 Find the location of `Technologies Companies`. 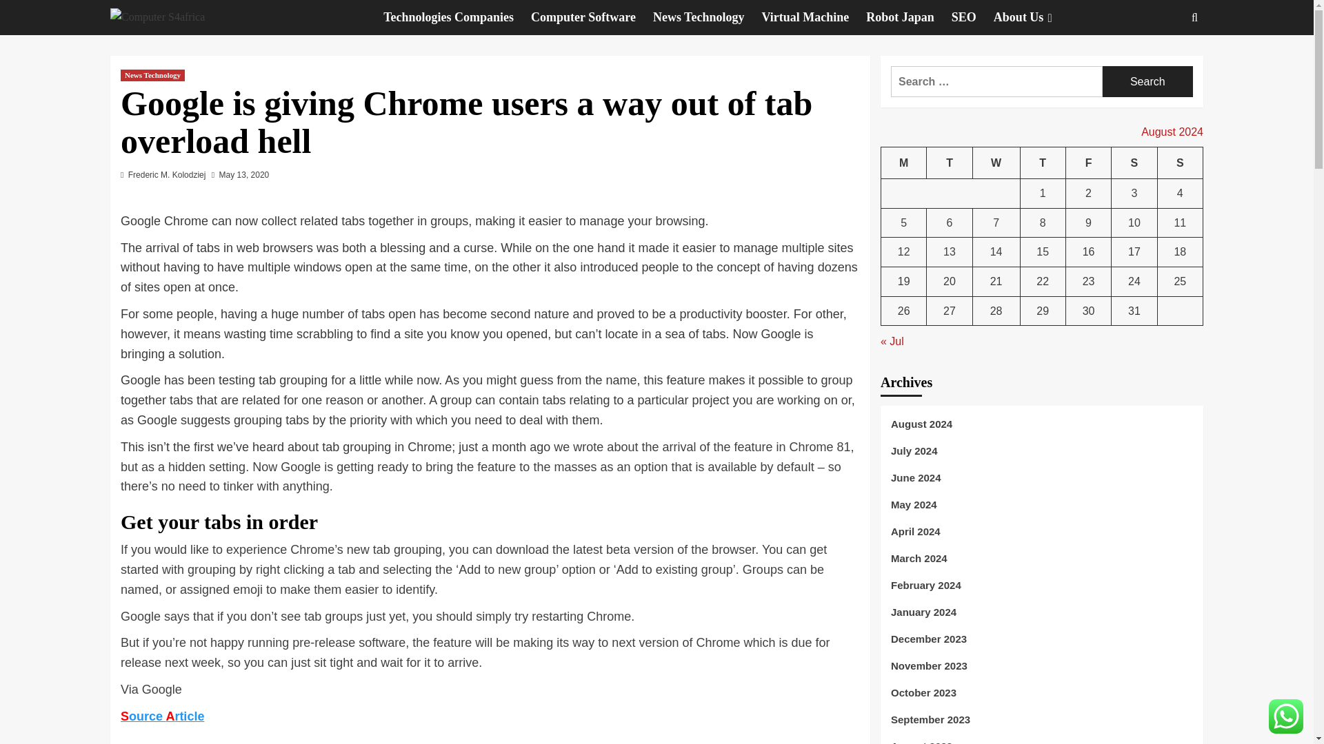

Technologies Companies is located at coordinates (457, 17).